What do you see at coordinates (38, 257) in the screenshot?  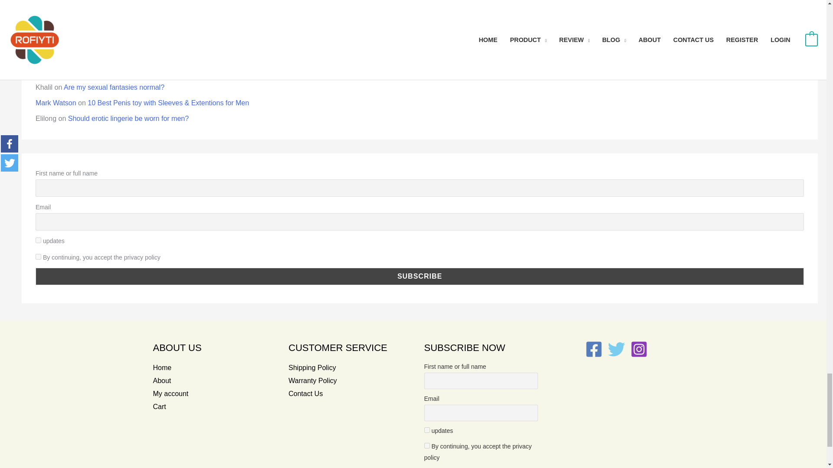 I see `on` at bounding box center [38, 257].